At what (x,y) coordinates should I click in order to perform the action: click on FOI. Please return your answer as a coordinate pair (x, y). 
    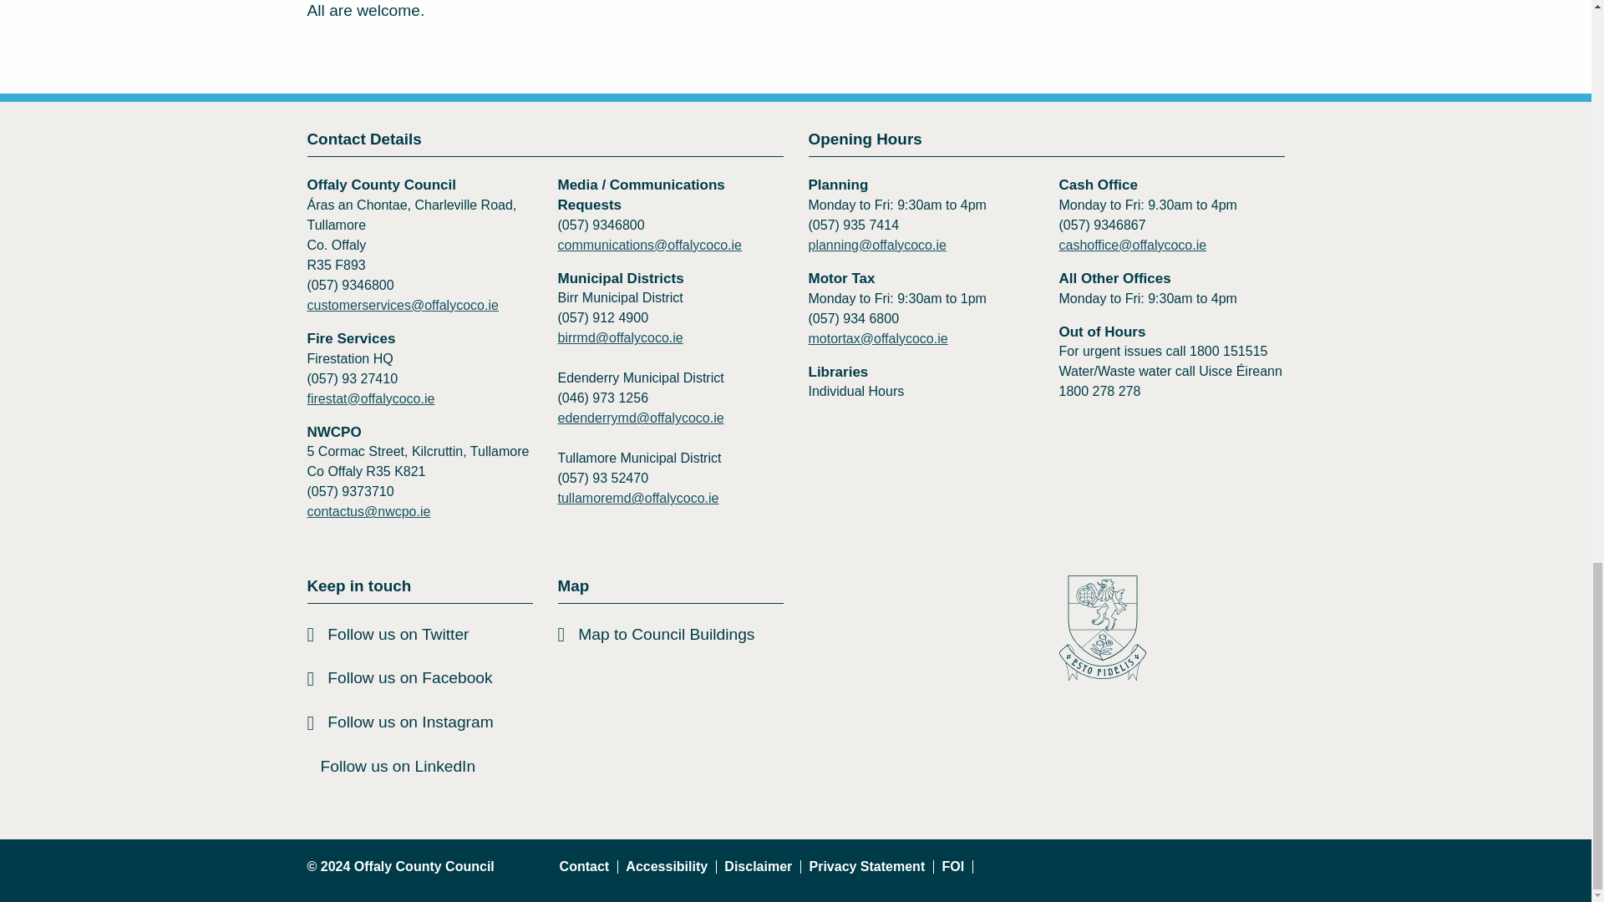
    Looking at the image, I should click on (953, 867).